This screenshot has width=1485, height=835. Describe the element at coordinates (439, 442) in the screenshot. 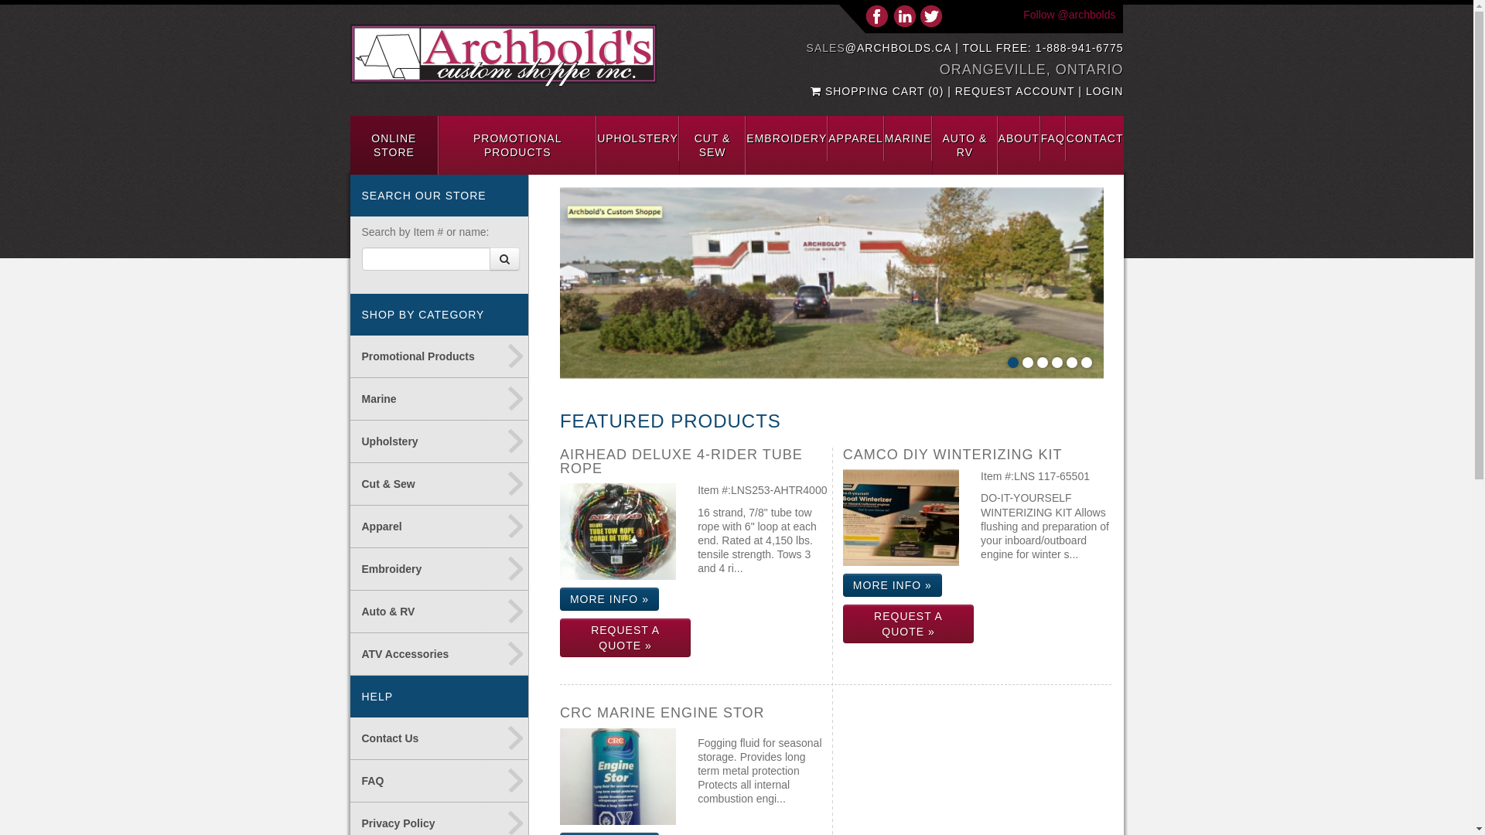

I see `Upholstery` at that location.